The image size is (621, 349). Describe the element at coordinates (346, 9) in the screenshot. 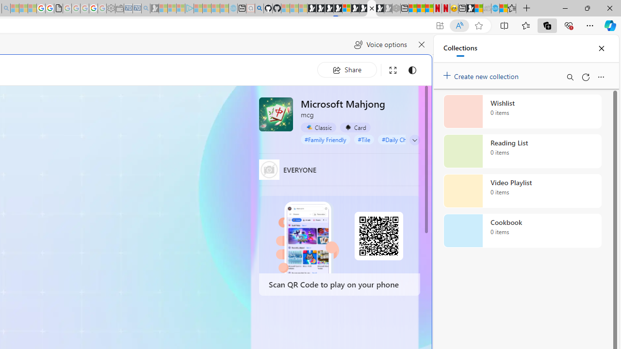

I see `Sign in to your account` at that location.